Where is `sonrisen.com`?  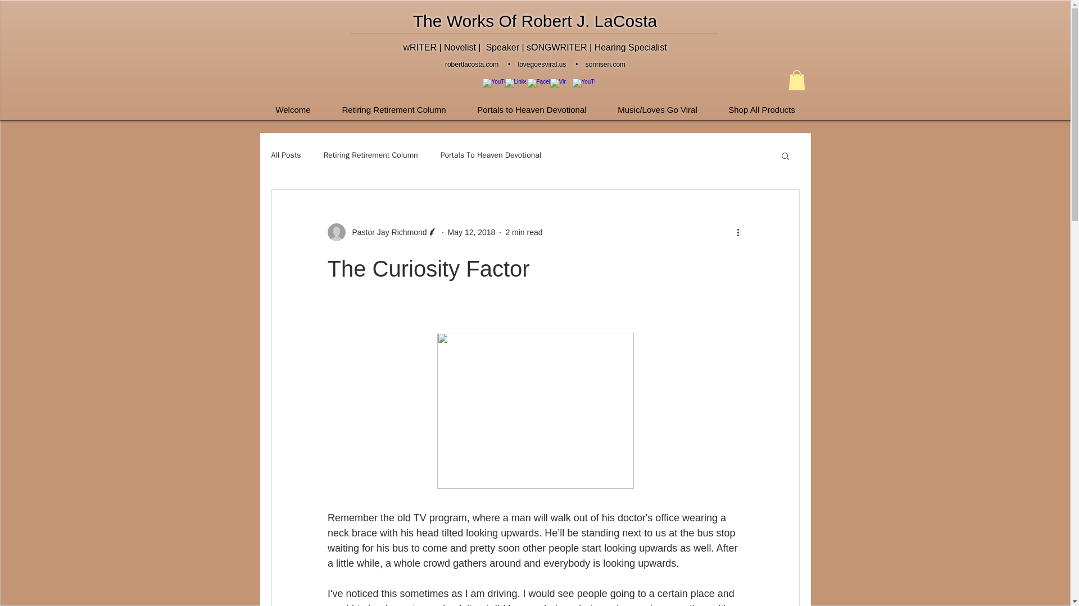
sonrisen.com is located at coordinates (606, 65).